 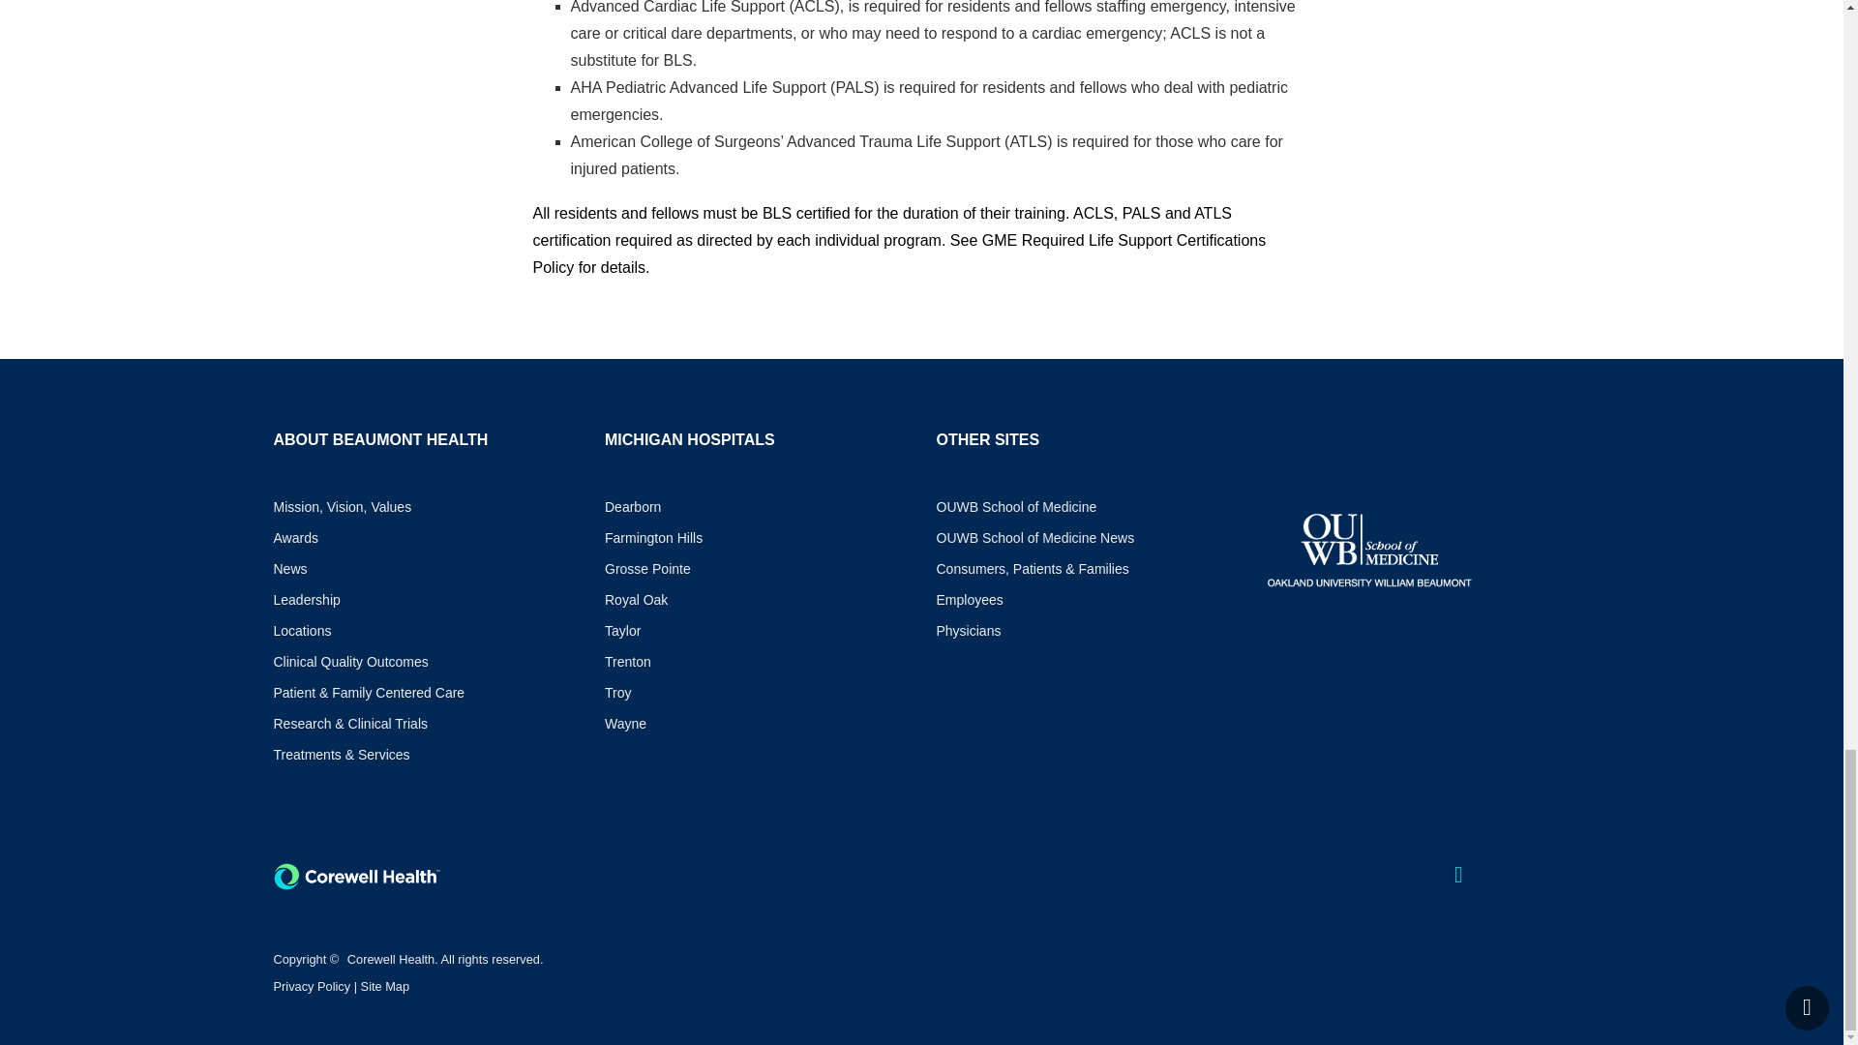 I want to click on Awards, so click(x=424, y=538).